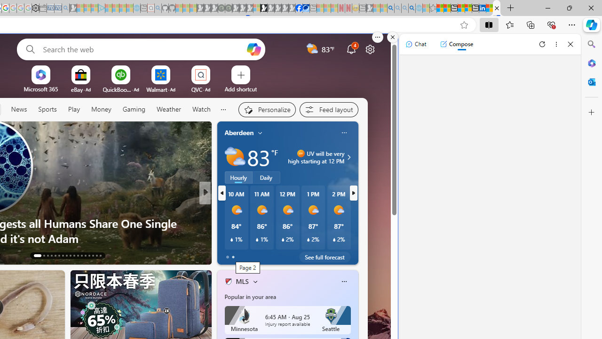  Describe the element at coordinates (348, 157) in the screenshot. I see `UV will be very high starting at 12 PM` at that location.